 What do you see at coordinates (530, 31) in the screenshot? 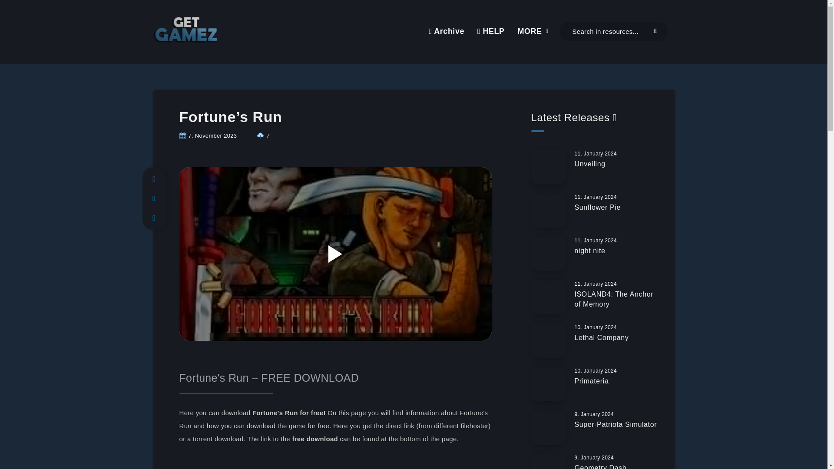
I see `MORE` at bounding box center [530, 31].